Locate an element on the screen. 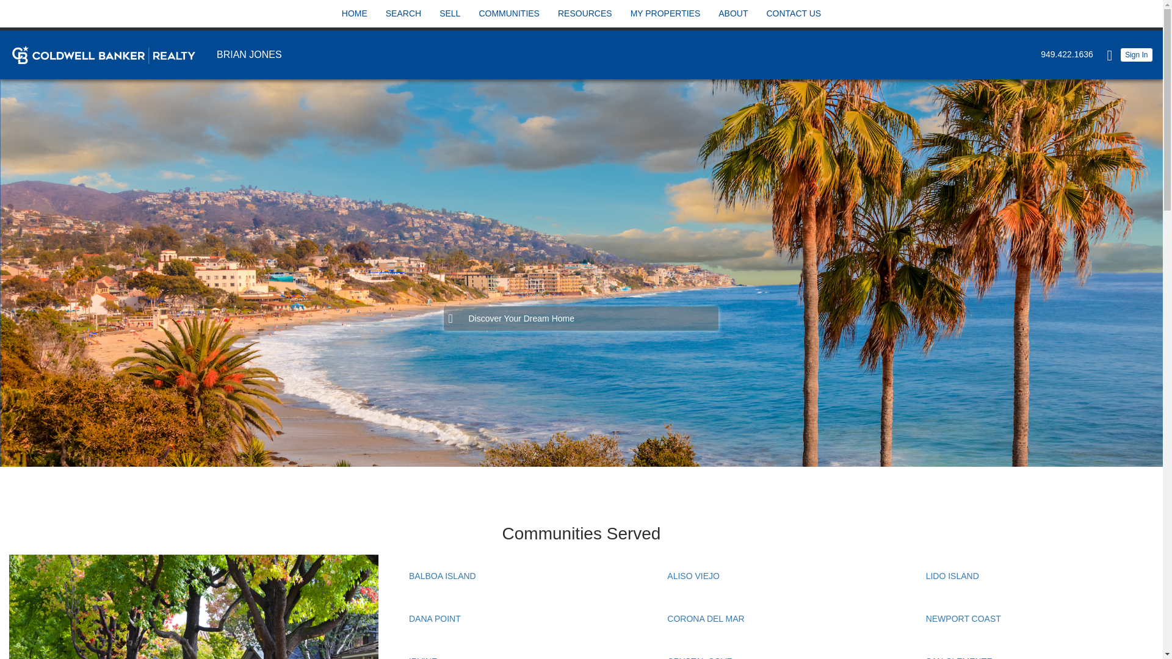  CORONA DEL MAR is located at coordinates (706, 618).